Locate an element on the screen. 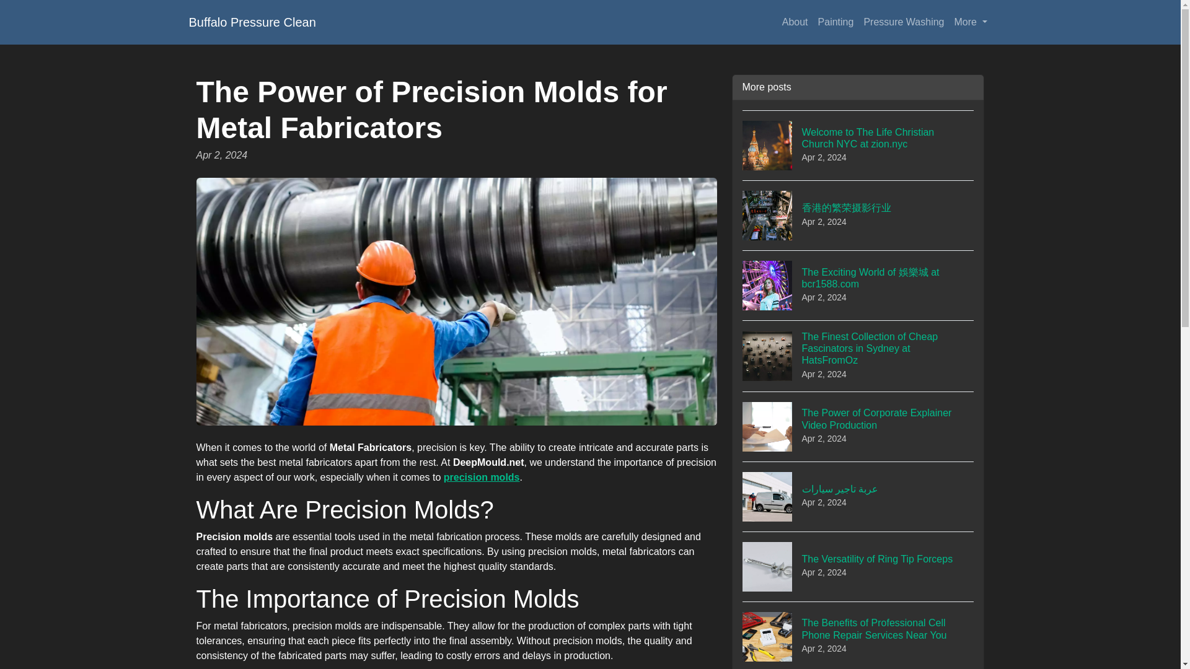 The height and width of the screenshot is (669, 1190). About is located at coordinates (482, 477).